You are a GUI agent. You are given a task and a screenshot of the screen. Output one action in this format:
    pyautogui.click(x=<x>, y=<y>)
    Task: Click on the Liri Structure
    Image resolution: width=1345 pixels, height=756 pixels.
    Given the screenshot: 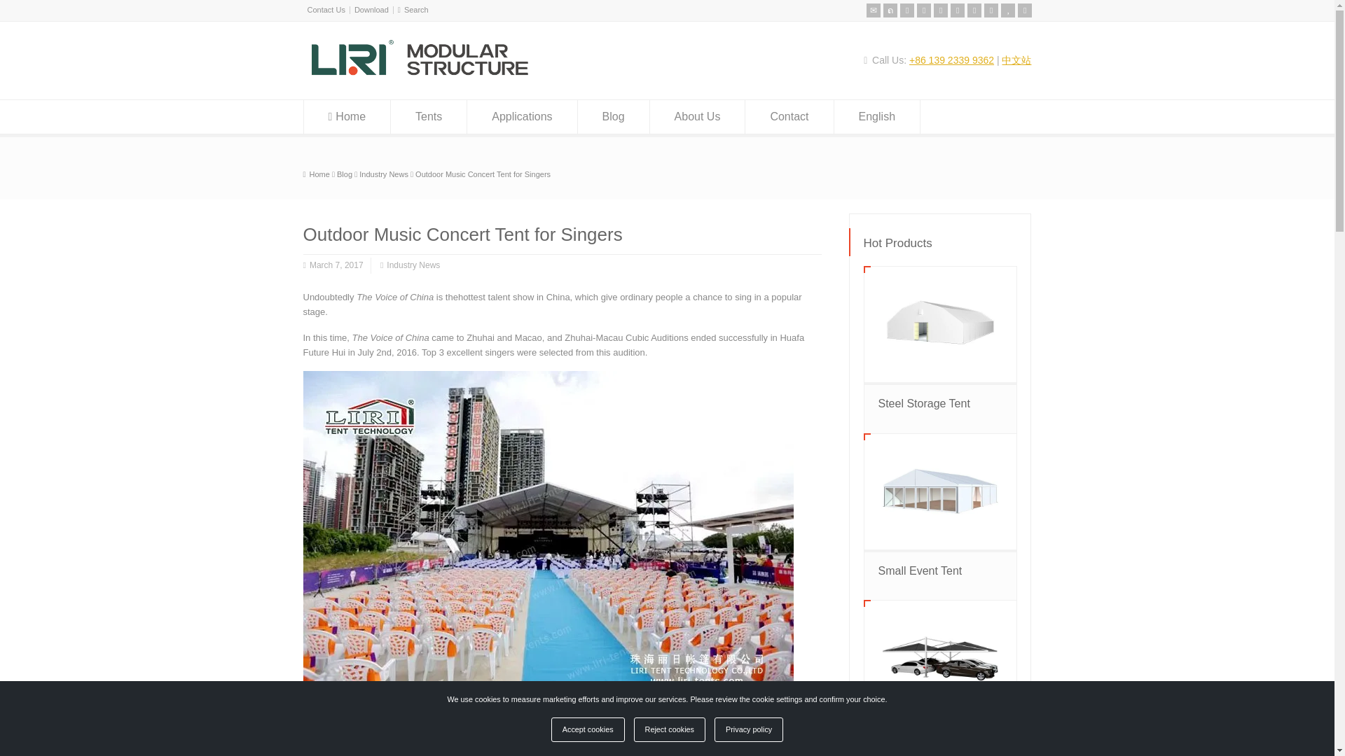 What is the action you would take?
    pyautogui.click(x=419, y=73)
    